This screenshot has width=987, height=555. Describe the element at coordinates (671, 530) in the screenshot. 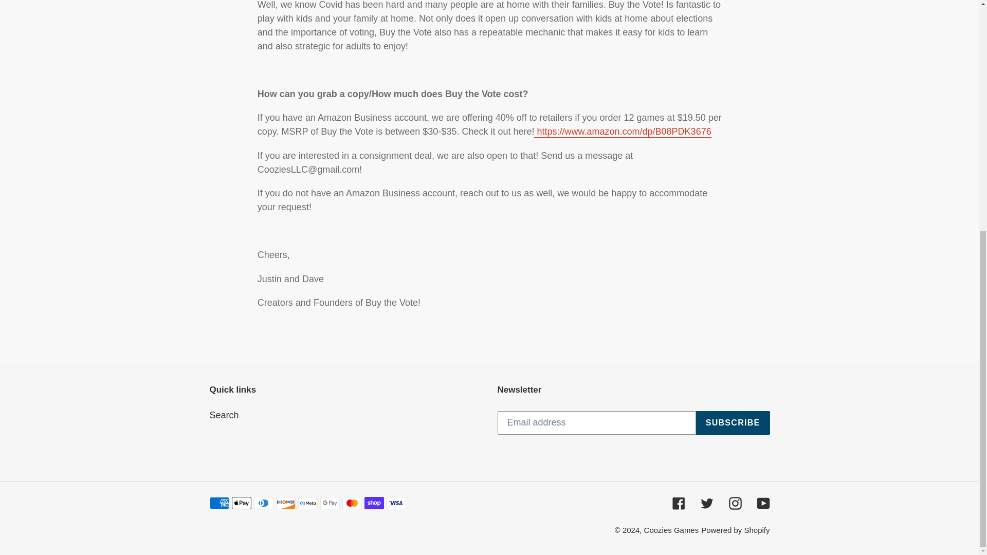

I see `Coozies Games` at that location.